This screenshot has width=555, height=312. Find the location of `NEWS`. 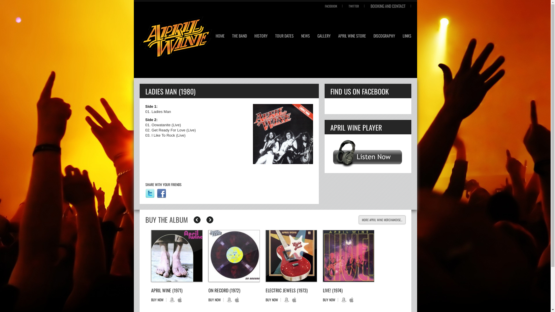

NEWS is located at coordinates (306, 36).